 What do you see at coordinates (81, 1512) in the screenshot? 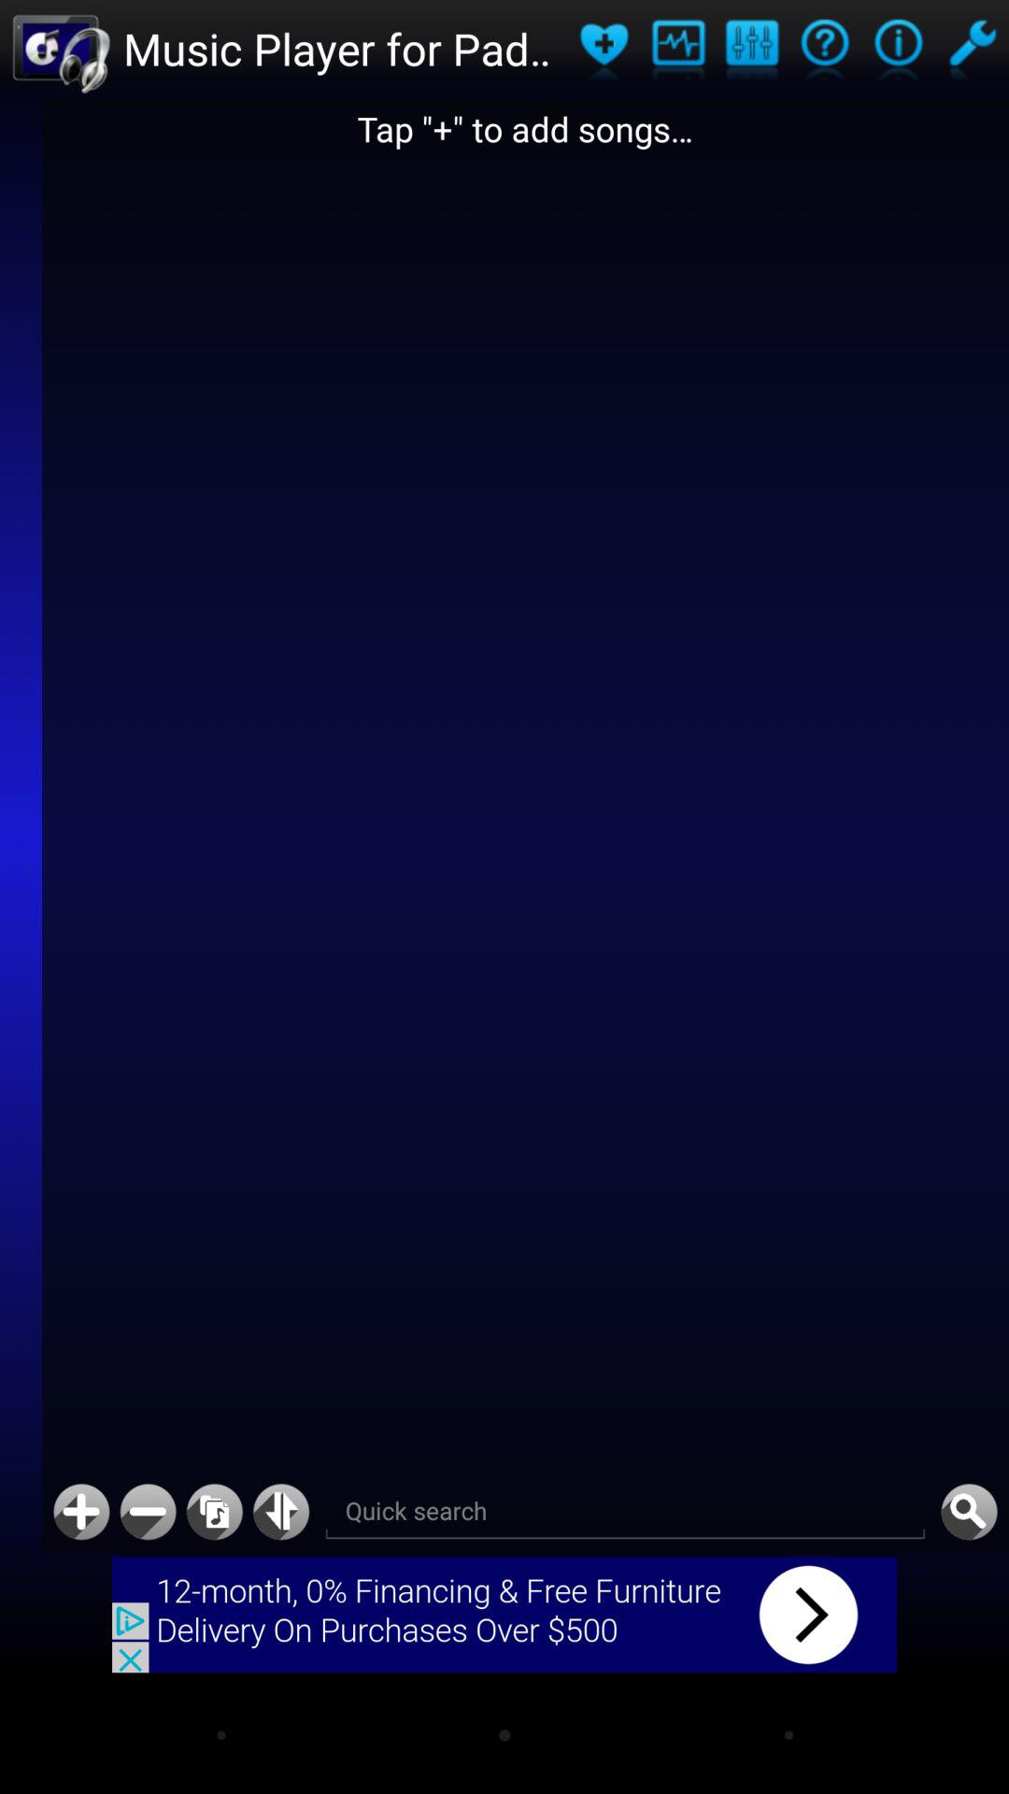
I see `add song` at bounding box center [81, 1512].